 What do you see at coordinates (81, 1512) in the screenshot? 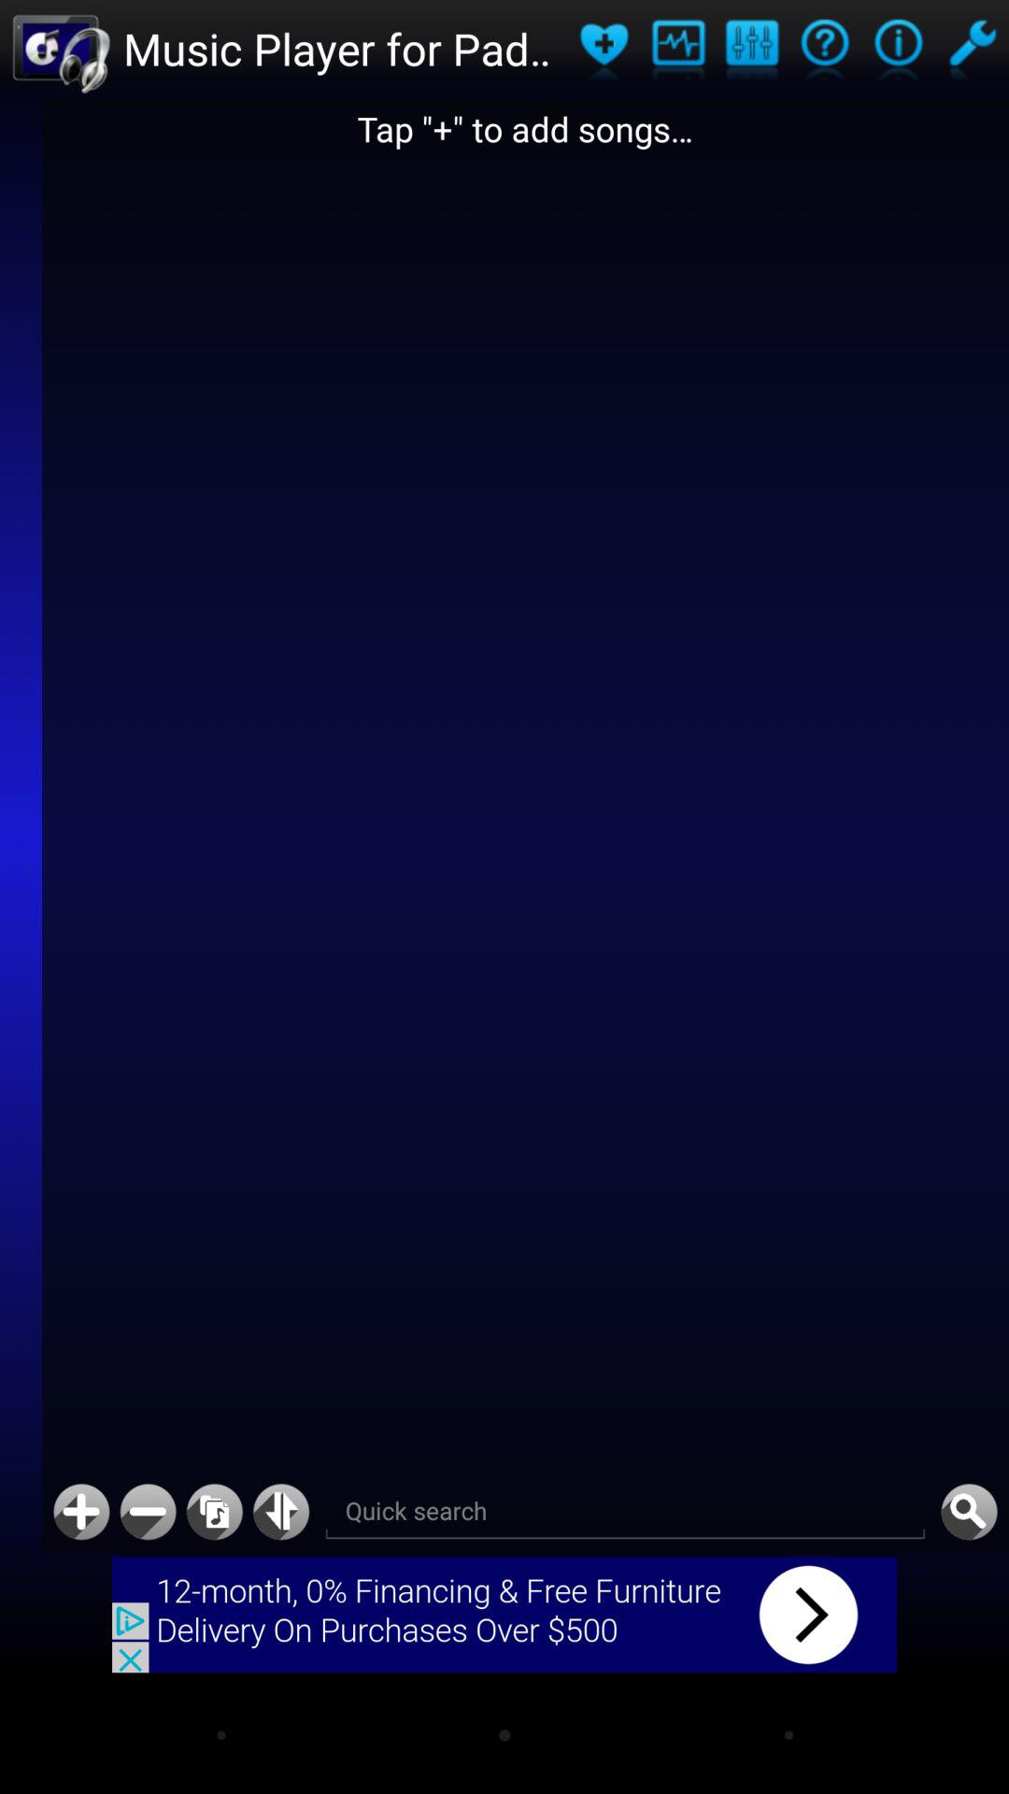
I see `add song` at bounding box center [81, 1512].